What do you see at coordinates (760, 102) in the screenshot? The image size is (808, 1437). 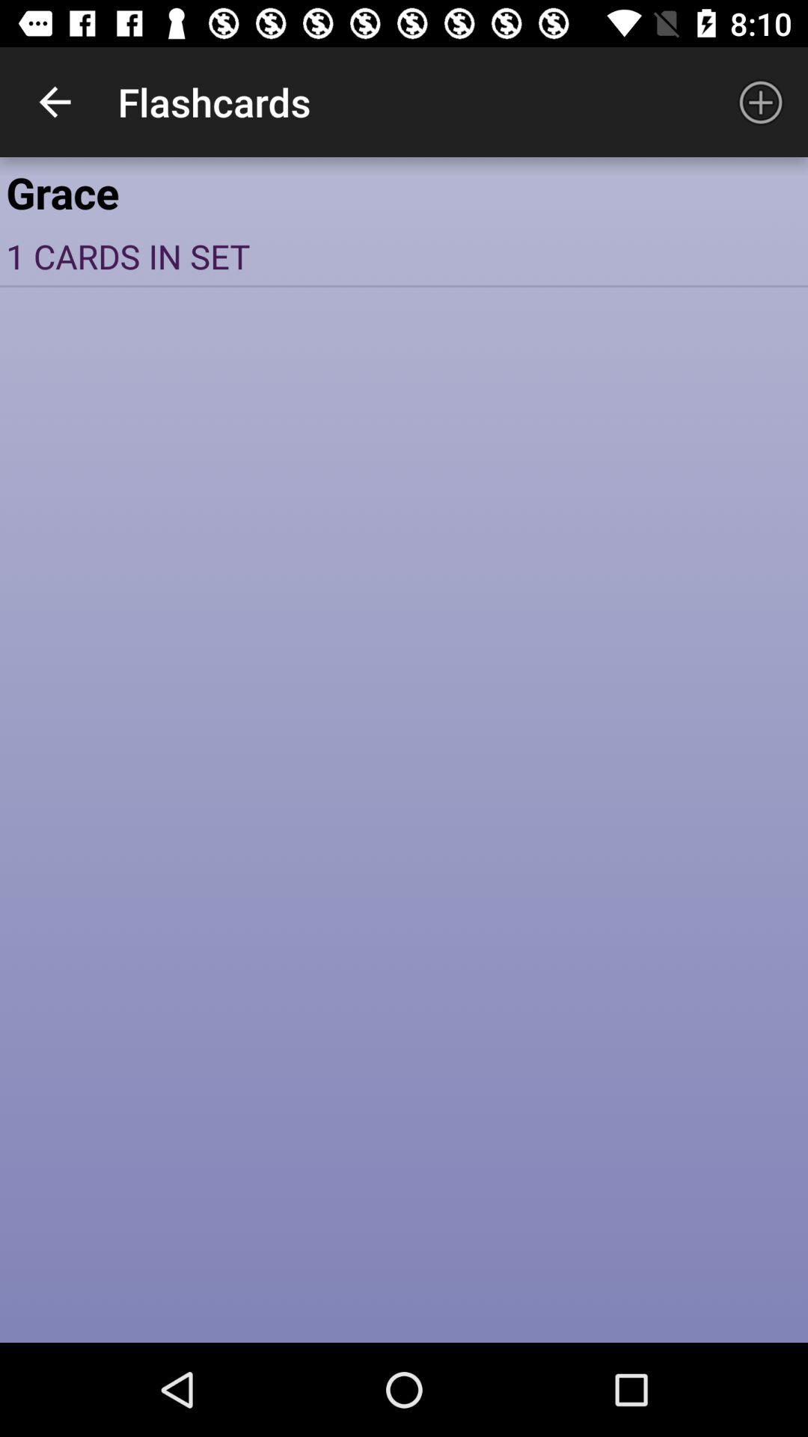 I see `click icon to the right of flashcards icon` at bounding box center [760, 102].